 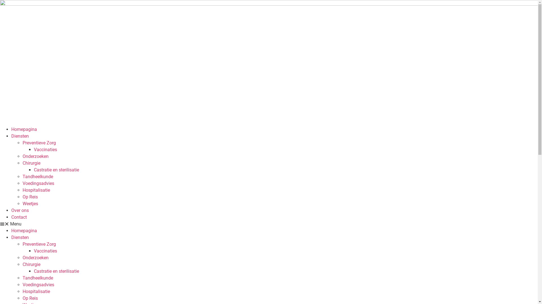 I want to click on Tandheelkunde, so click(x=38, y=278).